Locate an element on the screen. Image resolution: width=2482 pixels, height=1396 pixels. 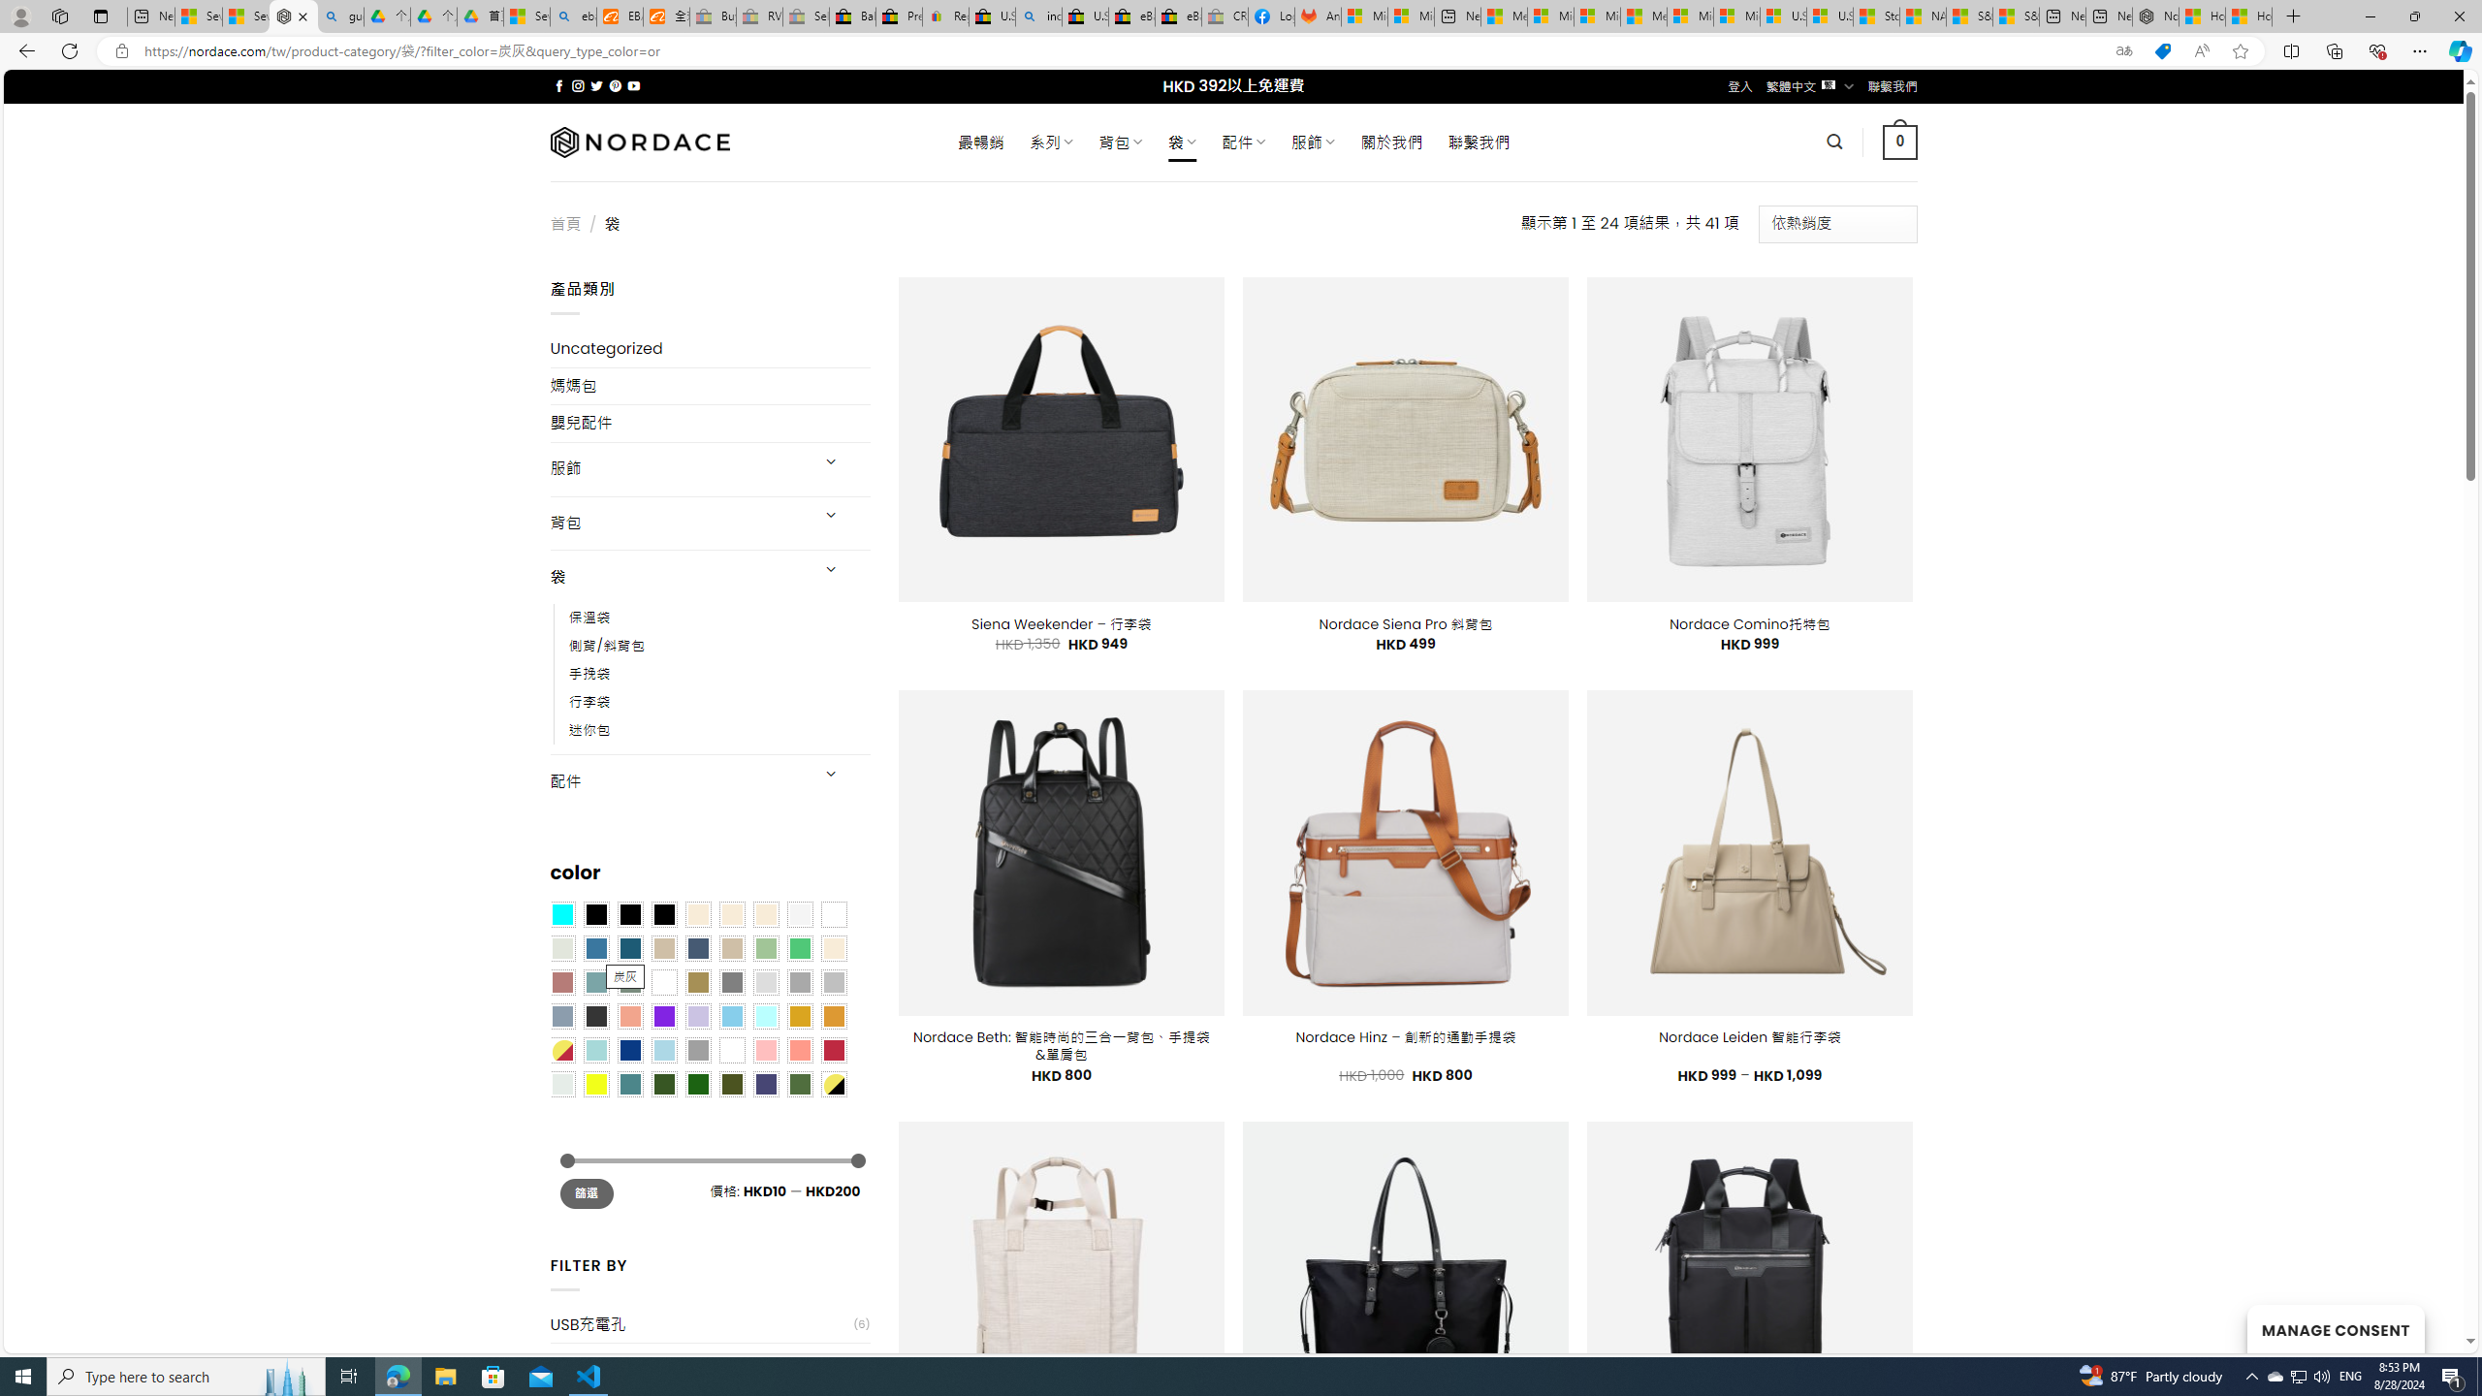
Follow on Instagram is located at coordinates (578, 85).